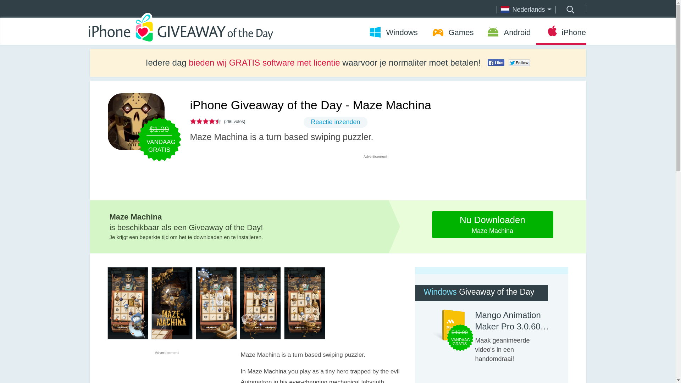 The image size is (681, 383). Describe the element at coordinates (379, 177) in the screenshot. I see `Advertisement` at that location.